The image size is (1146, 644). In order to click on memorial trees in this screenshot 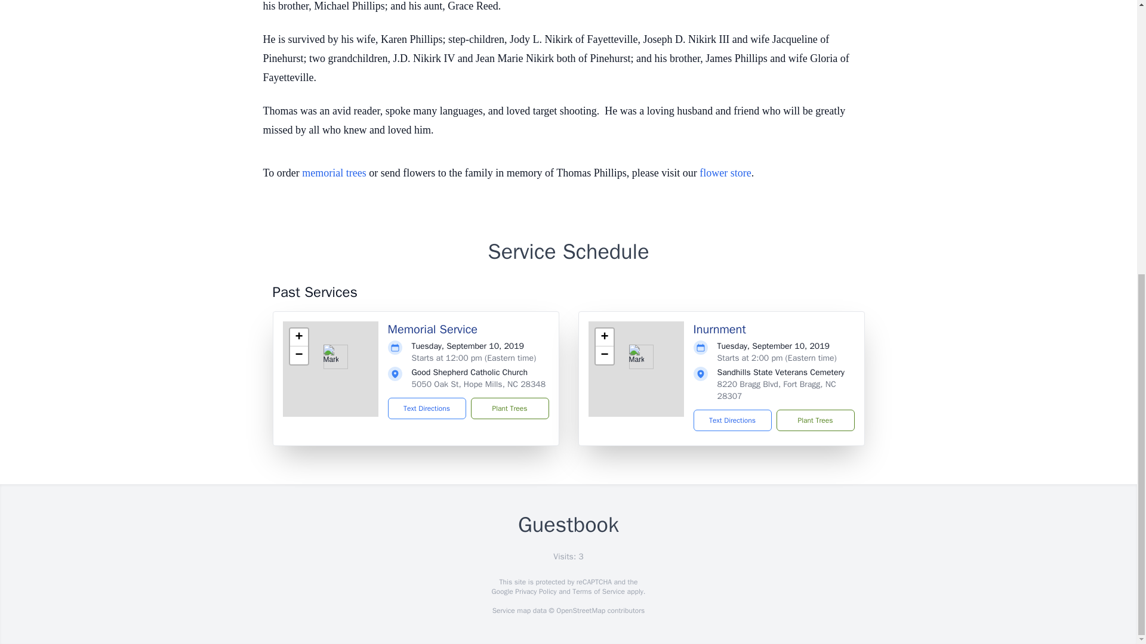, I will do `click(334, 173)`.